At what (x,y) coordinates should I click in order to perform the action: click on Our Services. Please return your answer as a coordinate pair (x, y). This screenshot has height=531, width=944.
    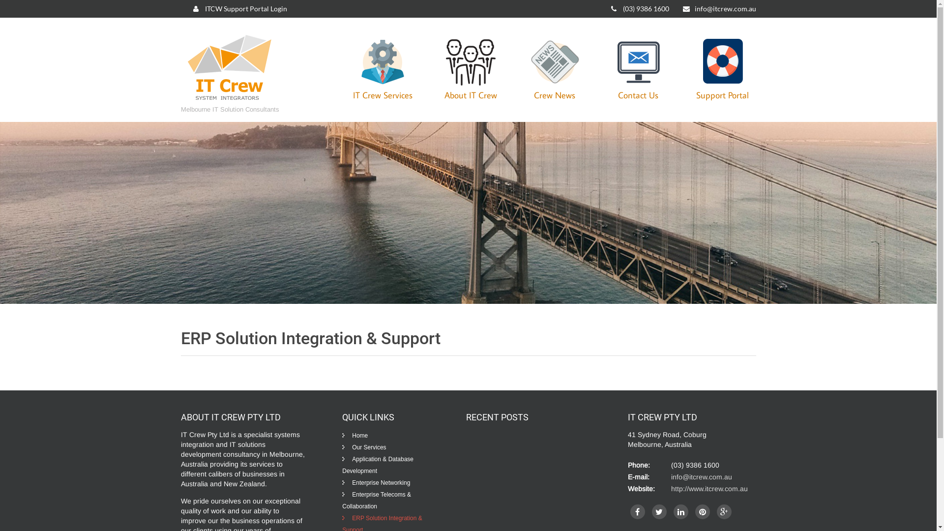
    Looking at the image, I should click on (364, 447).